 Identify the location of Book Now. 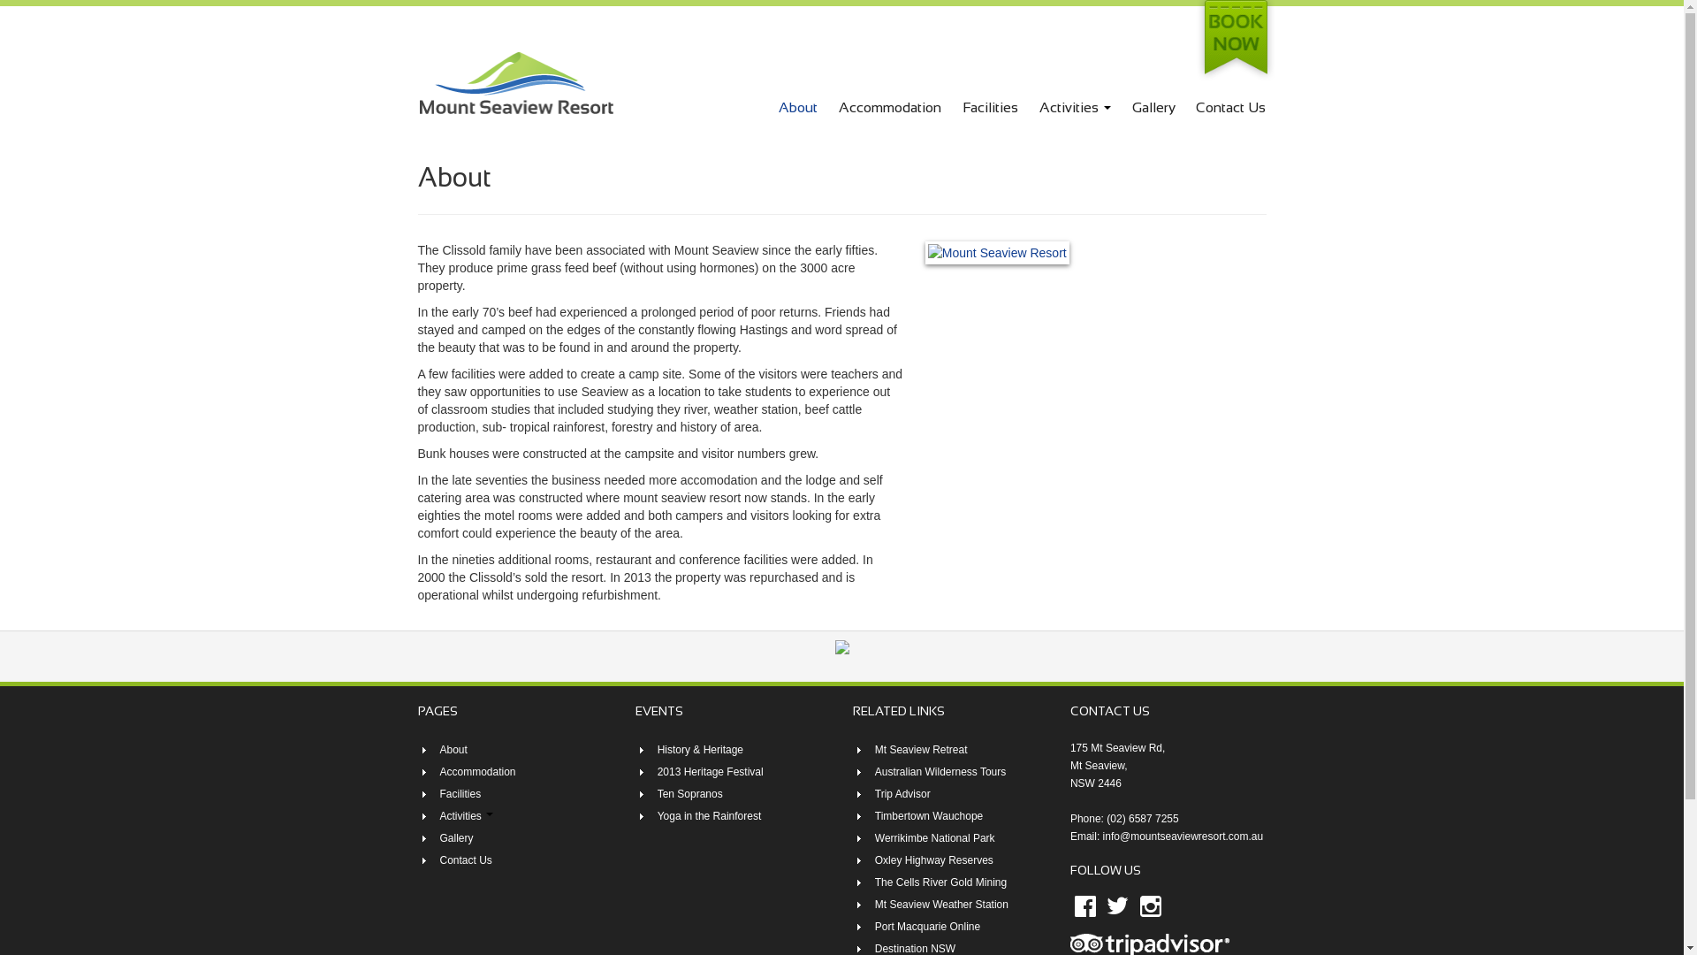
(1235, 41).